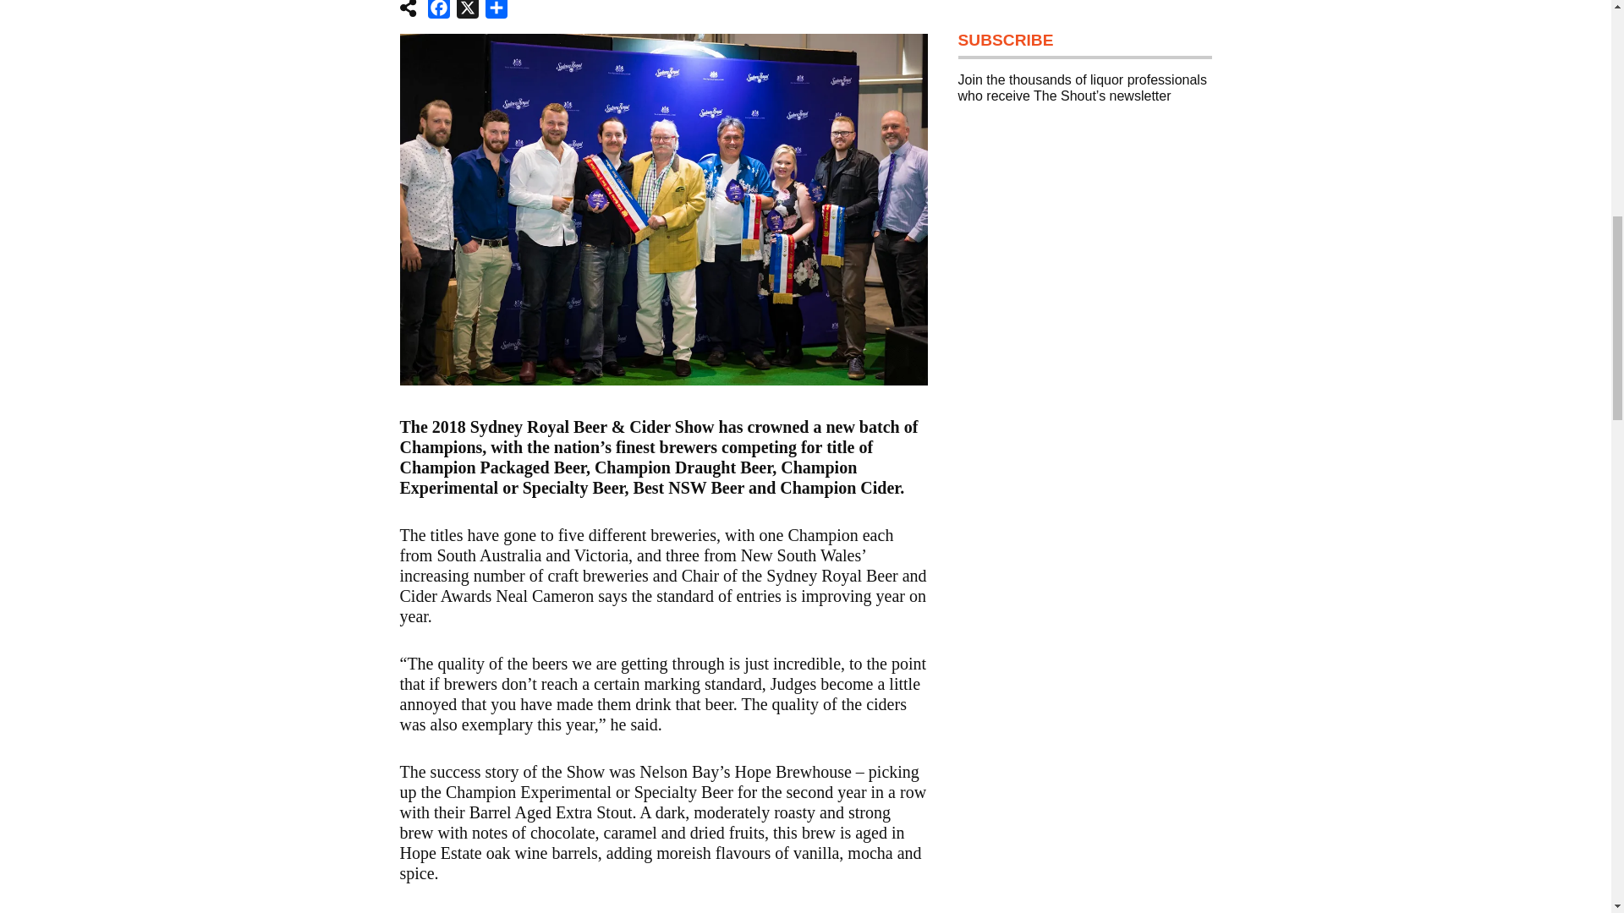 This screenshot has width=1624, height=913. I want to click on 3rd party ad content, so click(1084, 670).